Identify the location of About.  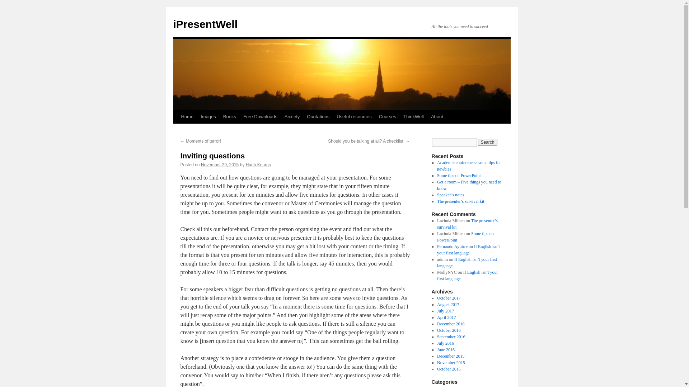
(437, 117).